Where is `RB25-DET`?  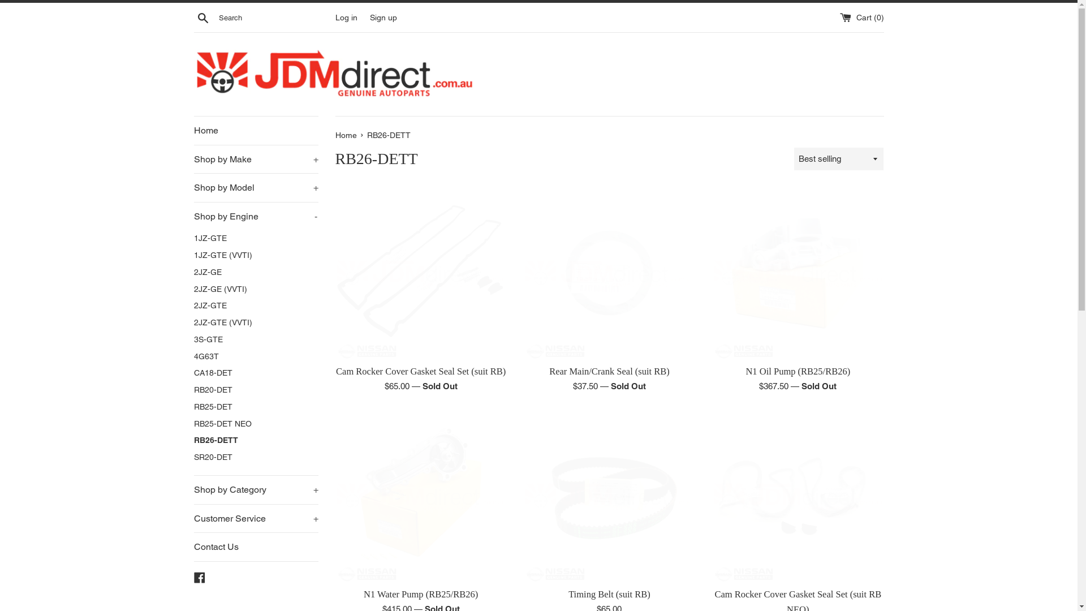 RB25-DET is located at coordinates (256, 407).